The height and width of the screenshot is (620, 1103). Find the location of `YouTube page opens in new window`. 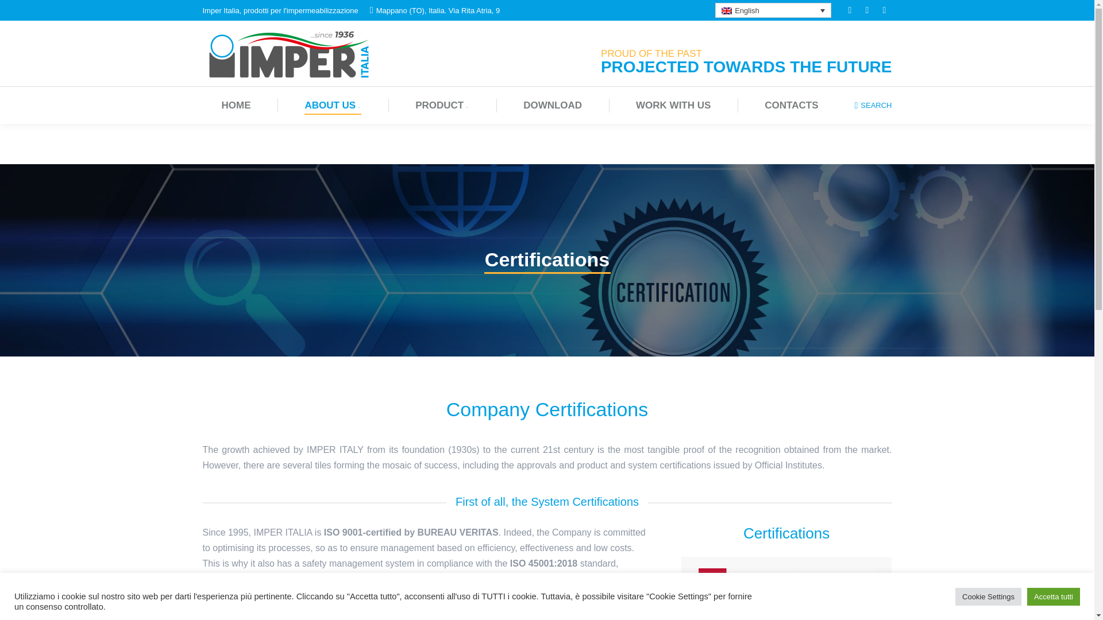

YouTube page opens in new window is located at coordinates (885, 10).